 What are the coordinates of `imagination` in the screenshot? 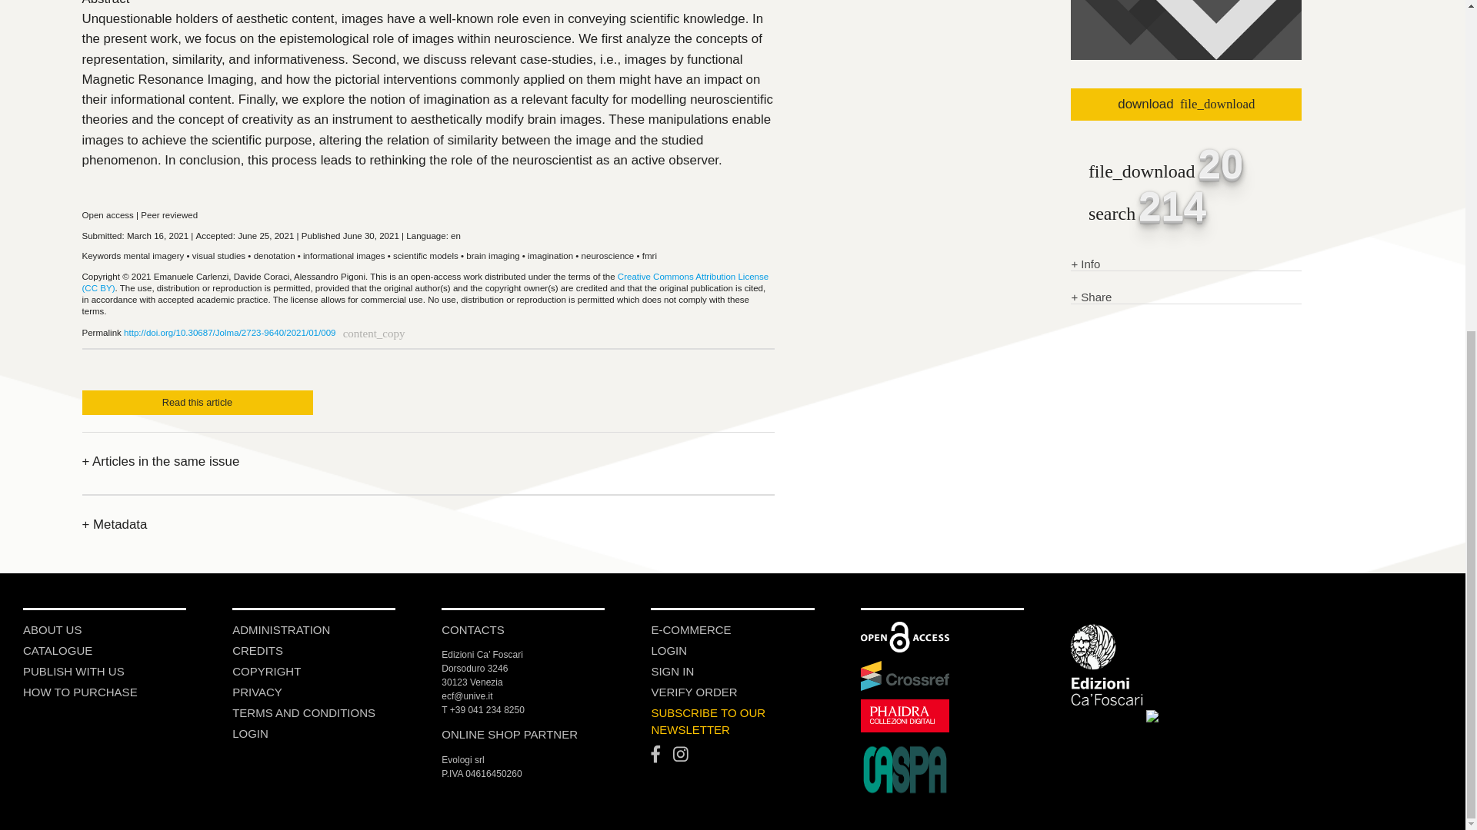 It's located at (549, 256).